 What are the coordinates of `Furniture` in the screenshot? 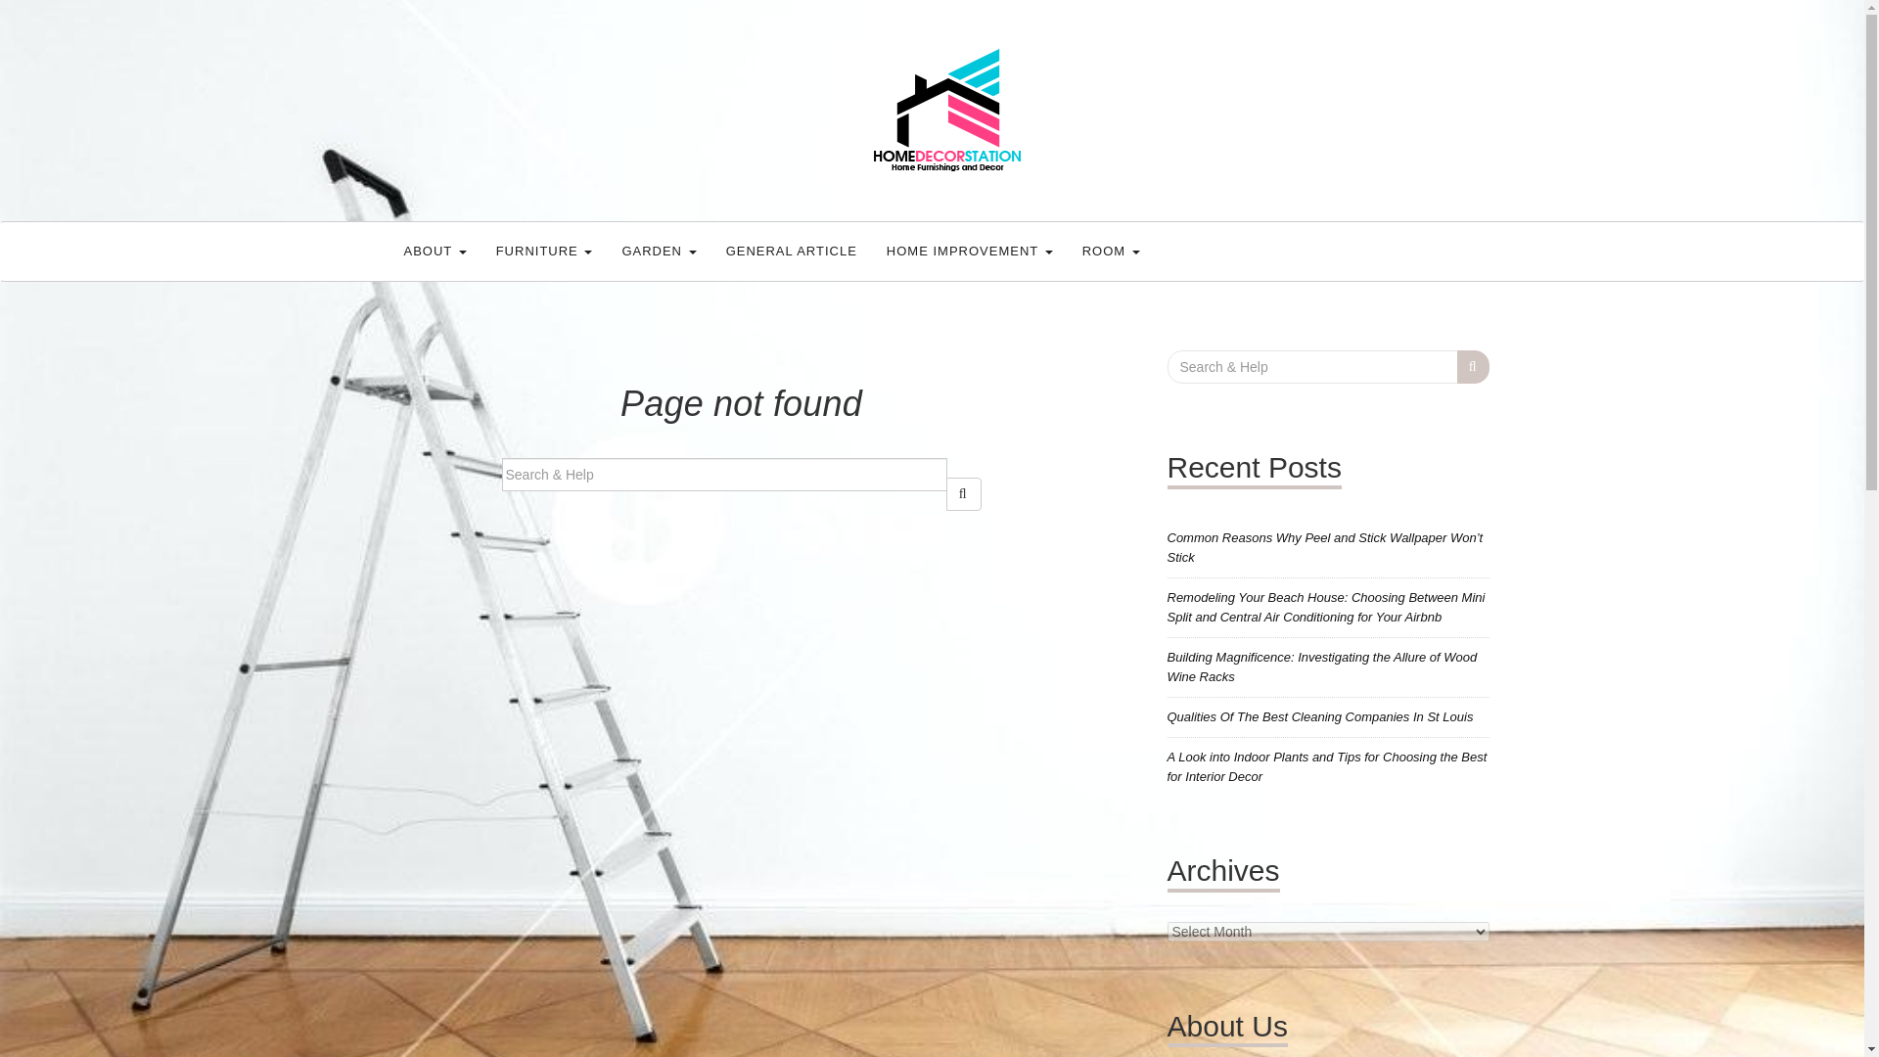 It's located at (544, 251).